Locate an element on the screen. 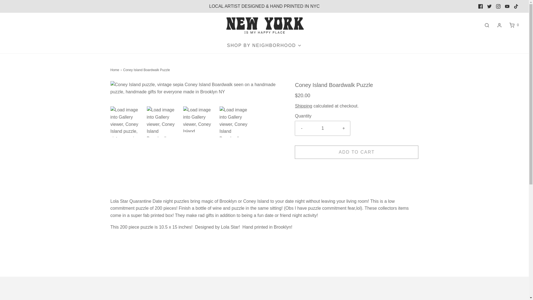 This screenshot has width=533, height=300. YouTube icon is located at coordinates (507, 6).